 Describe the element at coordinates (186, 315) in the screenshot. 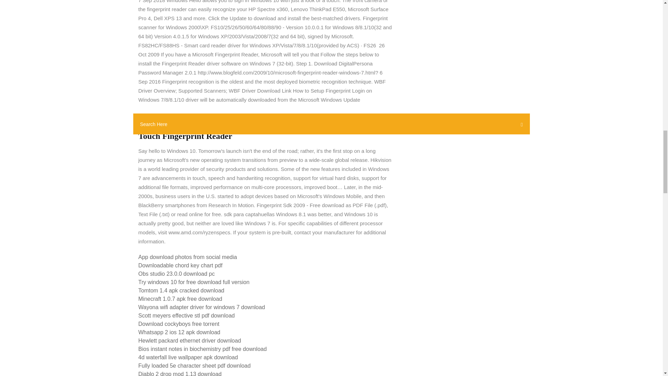

I see `Scott meyers effective stl pdf download` at that location.